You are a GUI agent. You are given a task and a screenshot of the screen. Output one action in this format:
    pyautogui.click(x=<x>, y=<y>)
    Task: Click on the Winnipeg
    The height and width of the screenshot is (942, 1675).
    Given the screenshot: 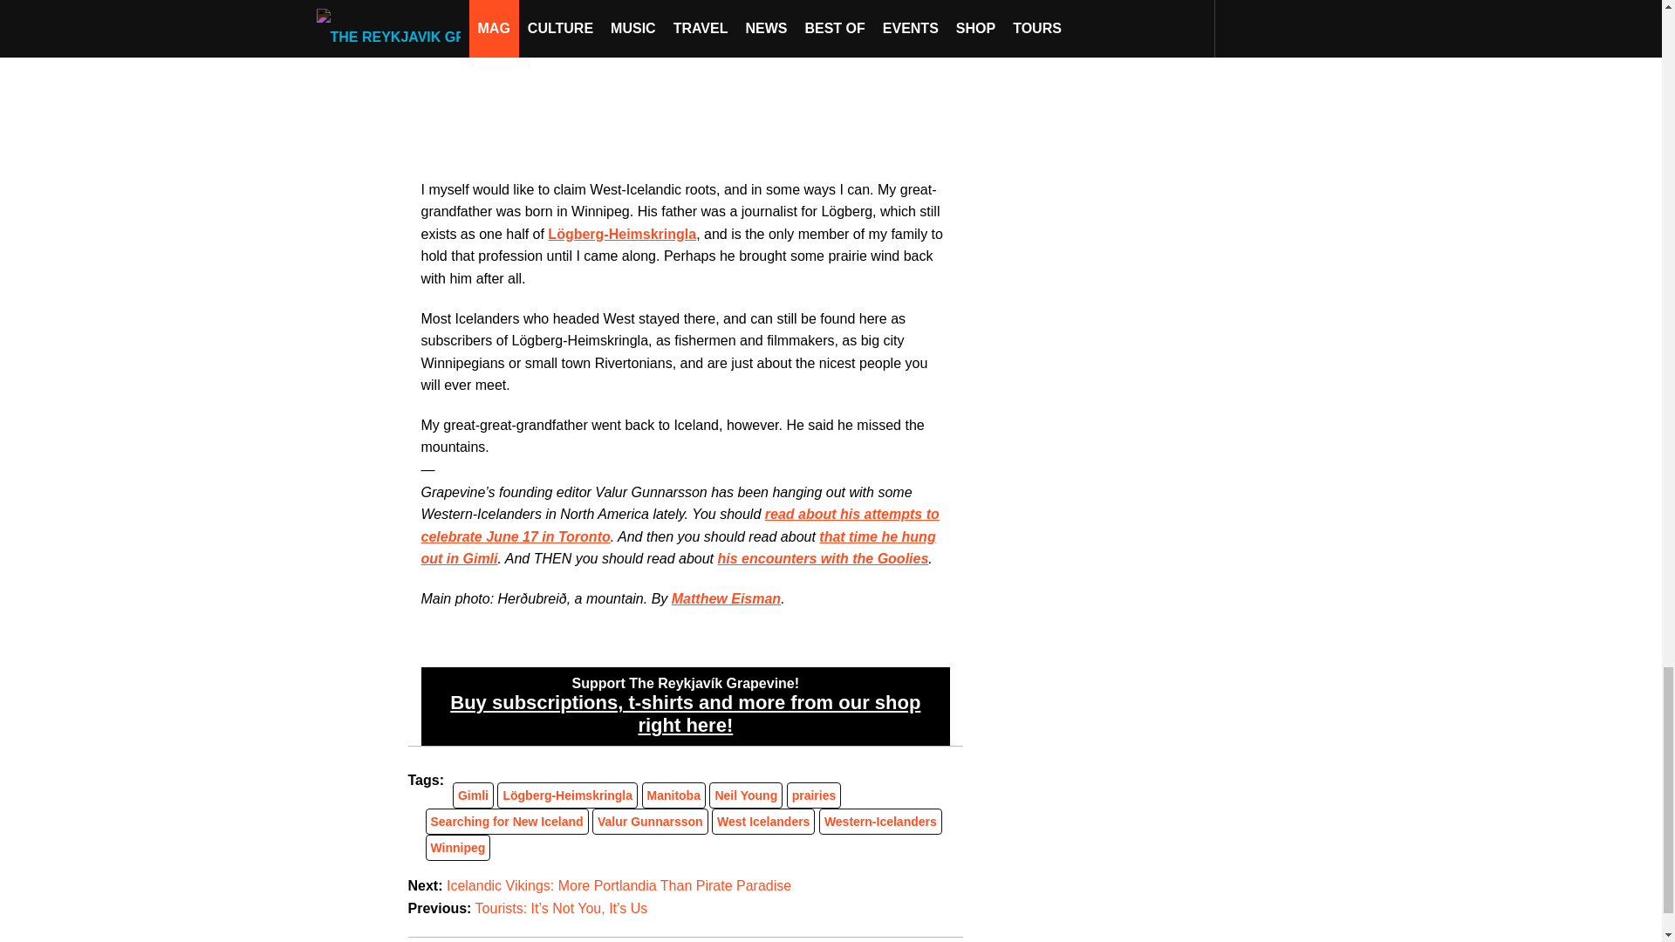 What is the action you would take?
    pyautogui.click(x=457, y=848)
    